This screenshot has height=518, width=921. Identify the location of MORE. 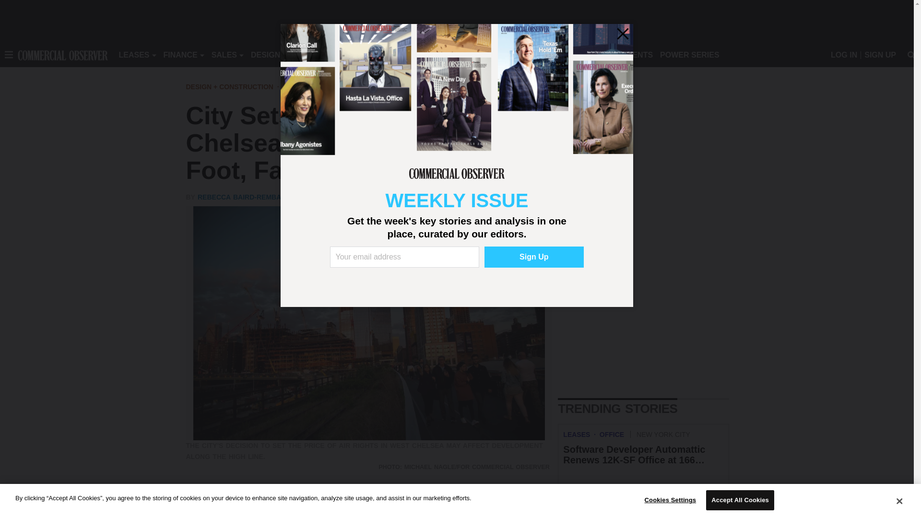
(437, 55).